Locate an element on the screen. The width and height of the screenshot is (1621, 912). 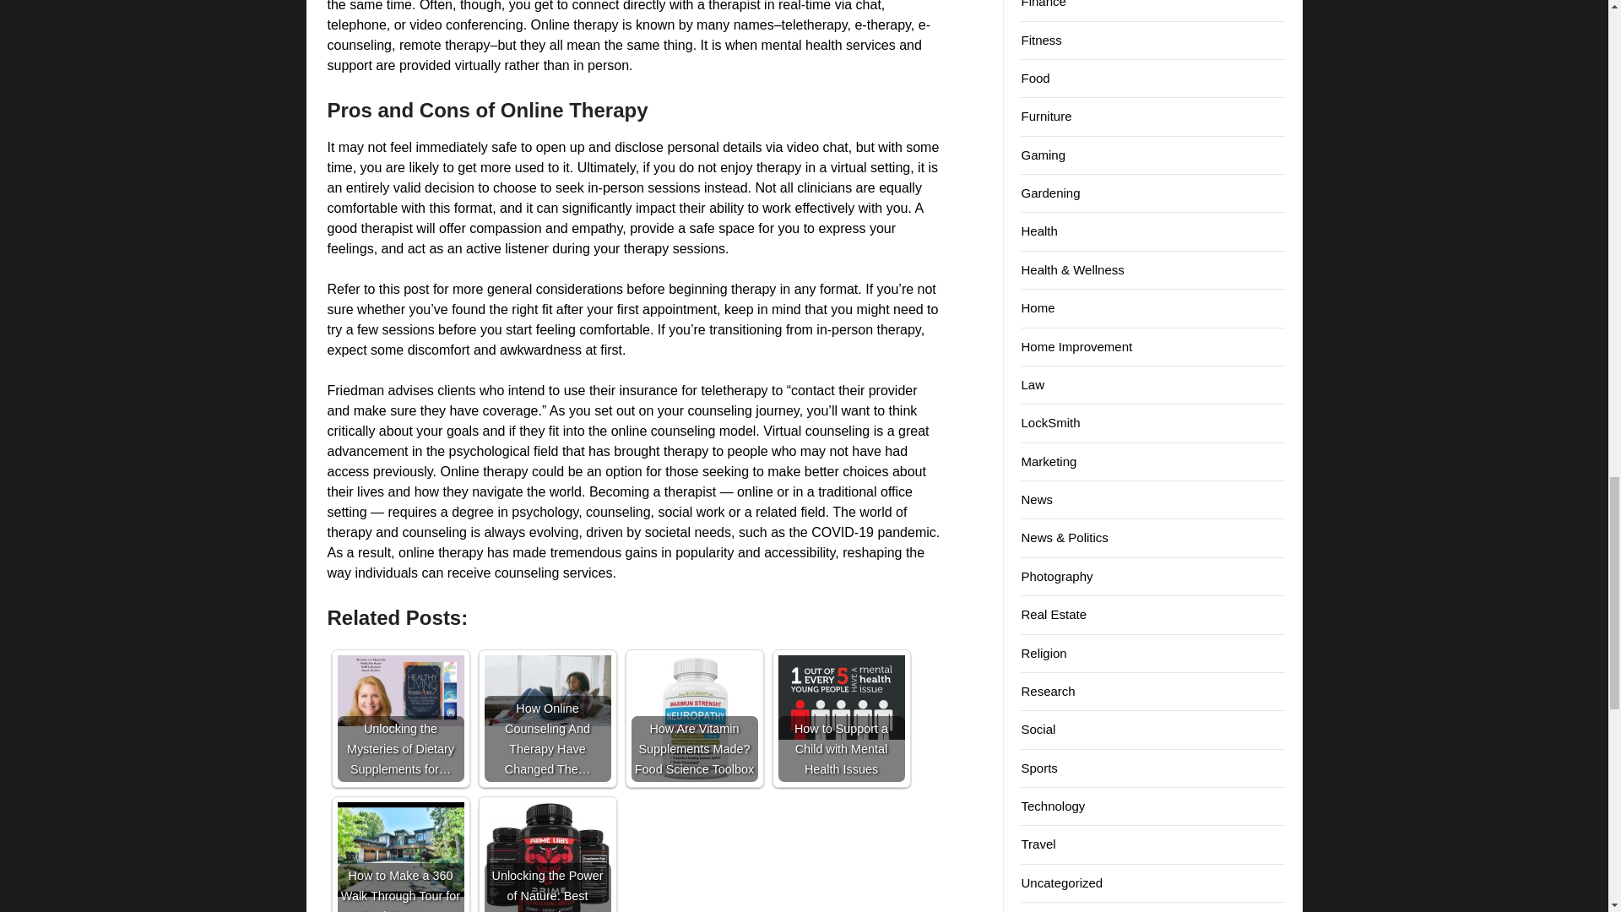
How to Support a Child with Mental Health Issues is located at coordinates (841, 698).